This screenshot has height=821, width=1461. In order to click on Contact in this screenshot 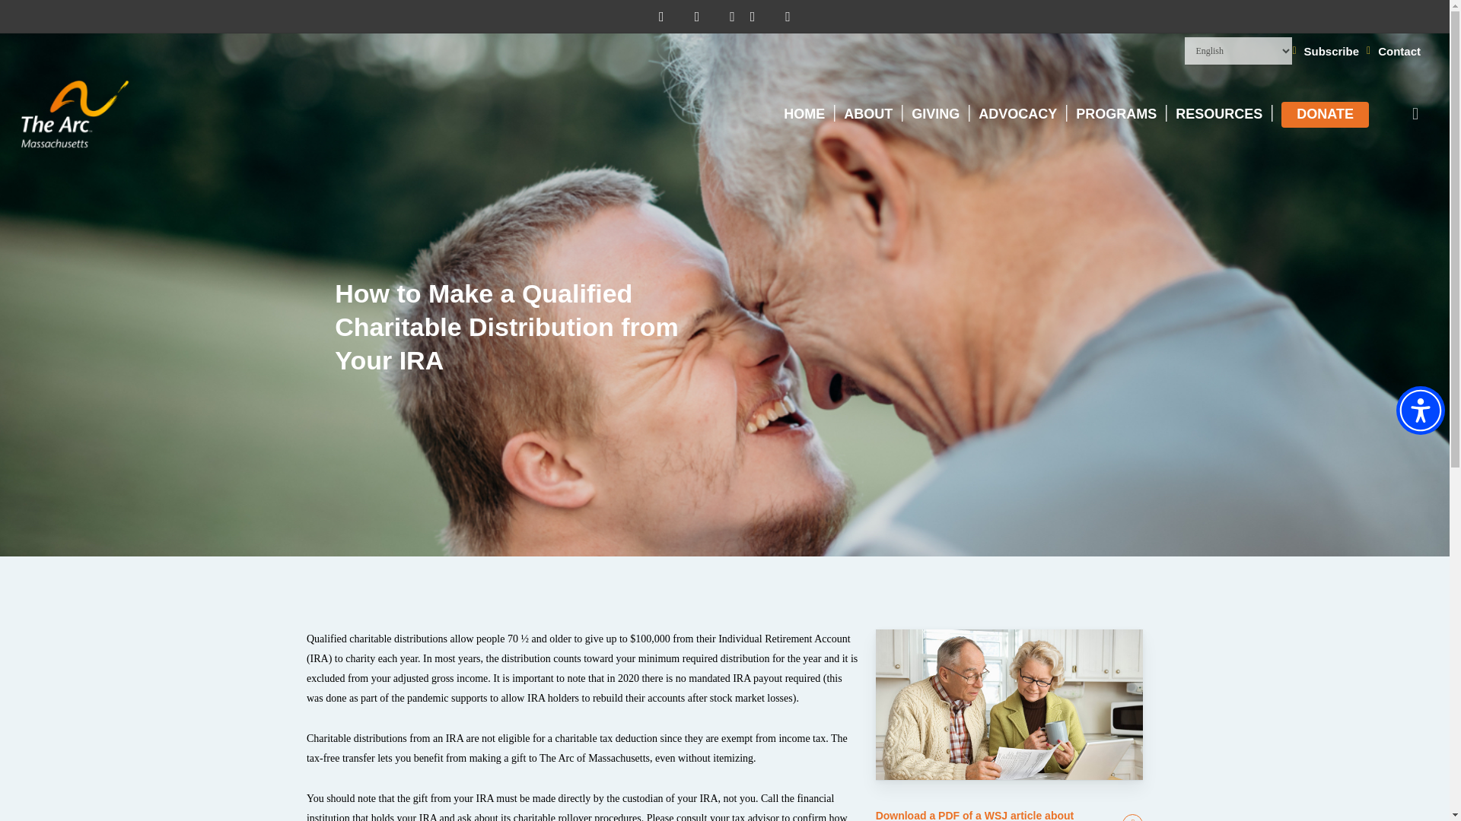, I will do `click(1399, 52)`.